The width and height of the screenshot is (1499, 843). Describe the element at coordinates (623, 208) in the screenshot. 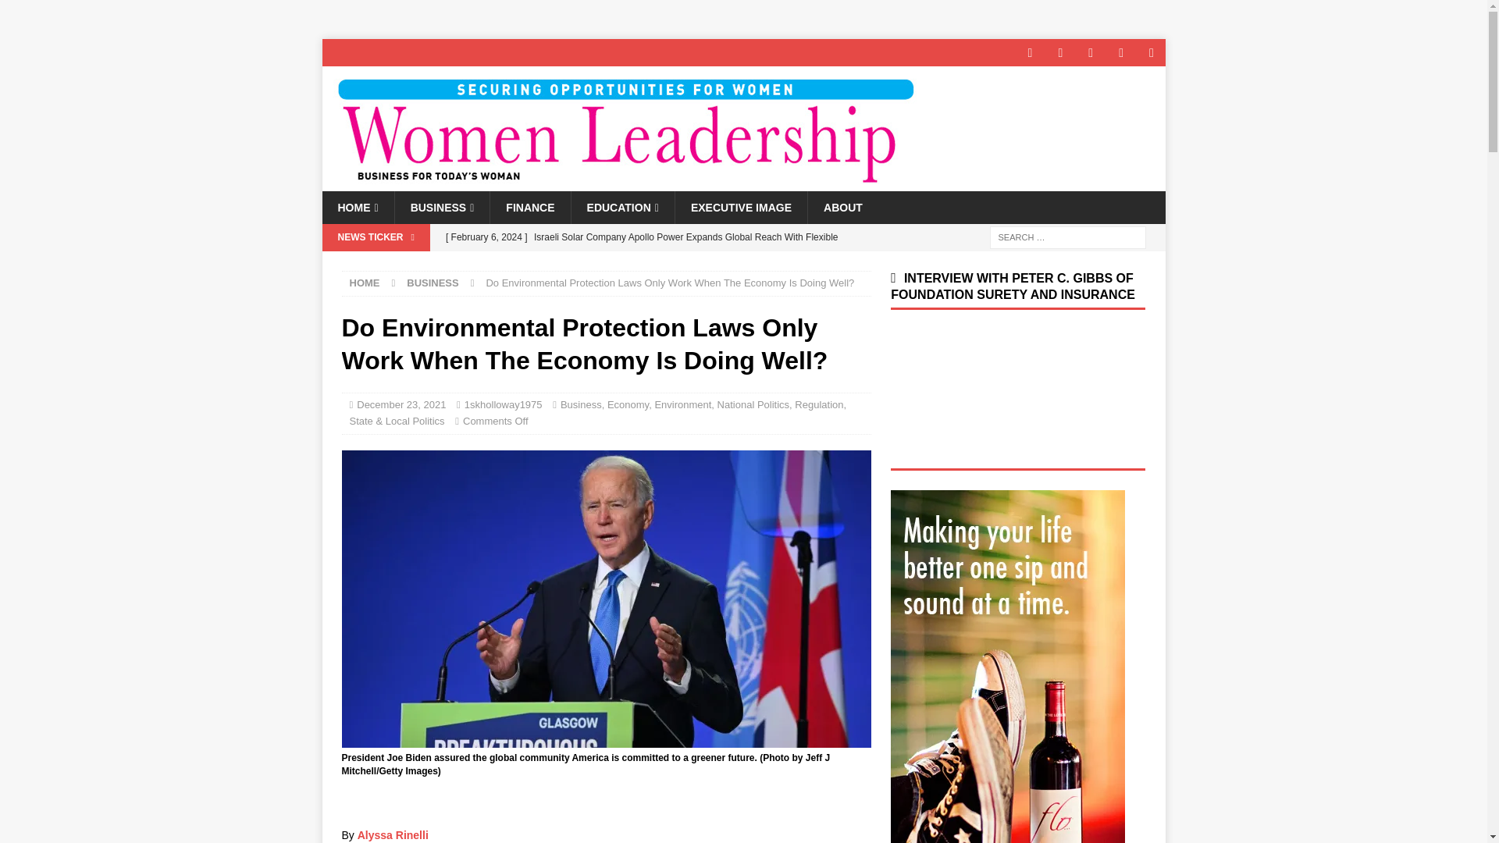

I see `EDUCATION` at that location.